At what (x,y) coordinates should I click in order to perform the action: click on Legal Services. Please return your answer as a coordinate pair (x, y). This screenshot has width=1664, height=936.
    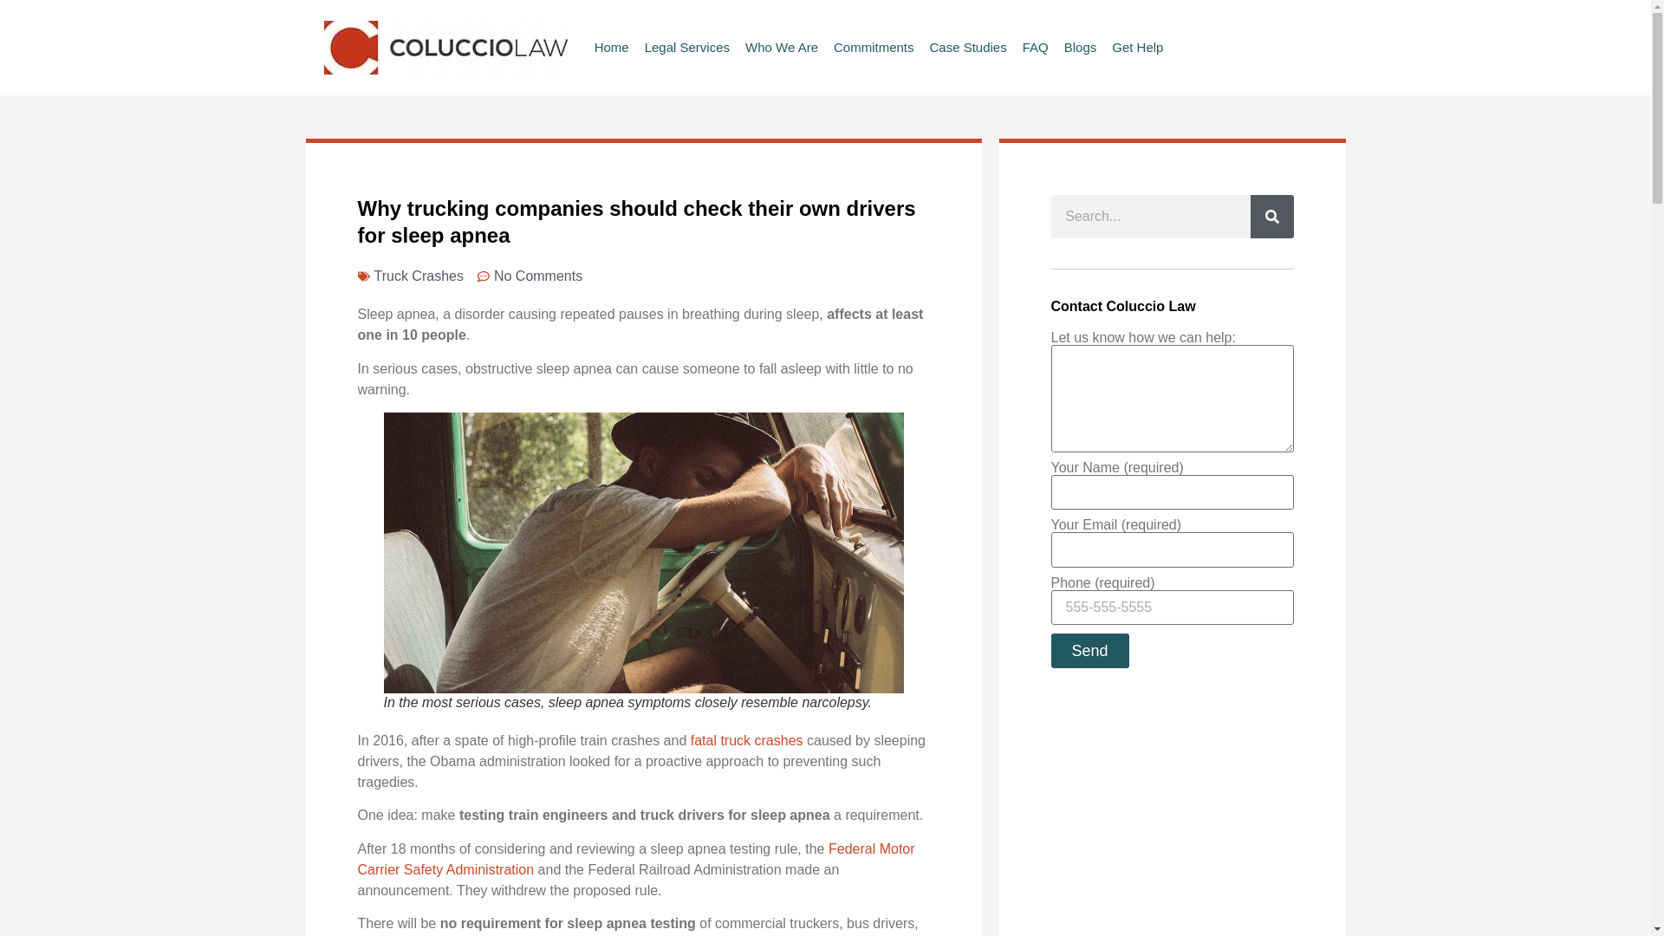
    Looking at the image, I should click on (687, 47).